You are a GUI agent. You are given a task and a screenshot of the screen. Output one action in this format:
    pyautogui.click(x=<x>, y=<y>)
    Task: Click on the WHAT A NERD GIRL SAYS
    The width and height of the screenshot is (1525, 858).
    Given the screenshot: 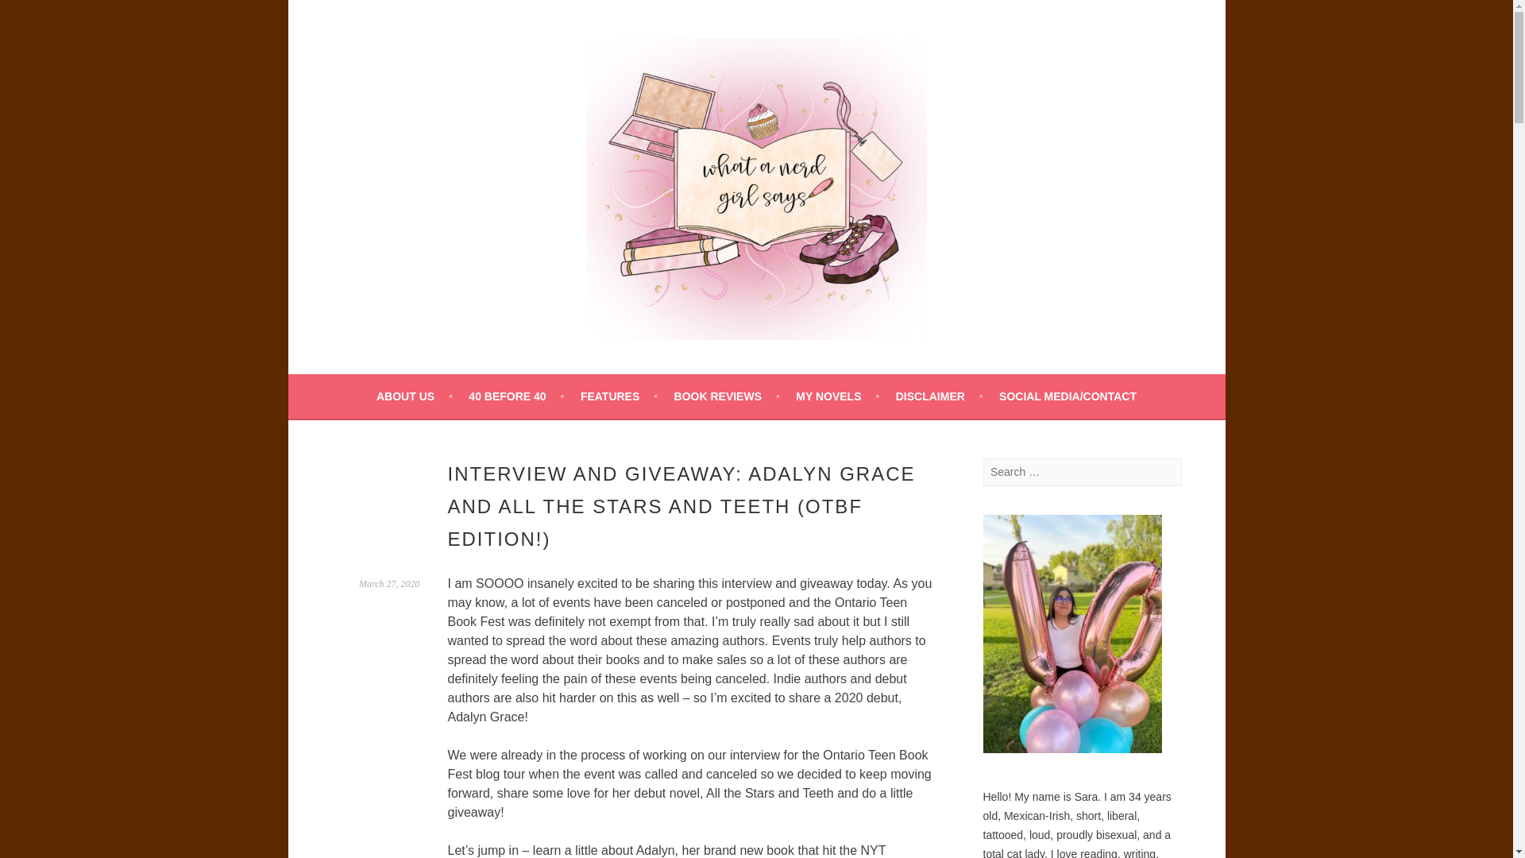 What is the action you would take?
    pyautogui.click(x=523, y=383)
    